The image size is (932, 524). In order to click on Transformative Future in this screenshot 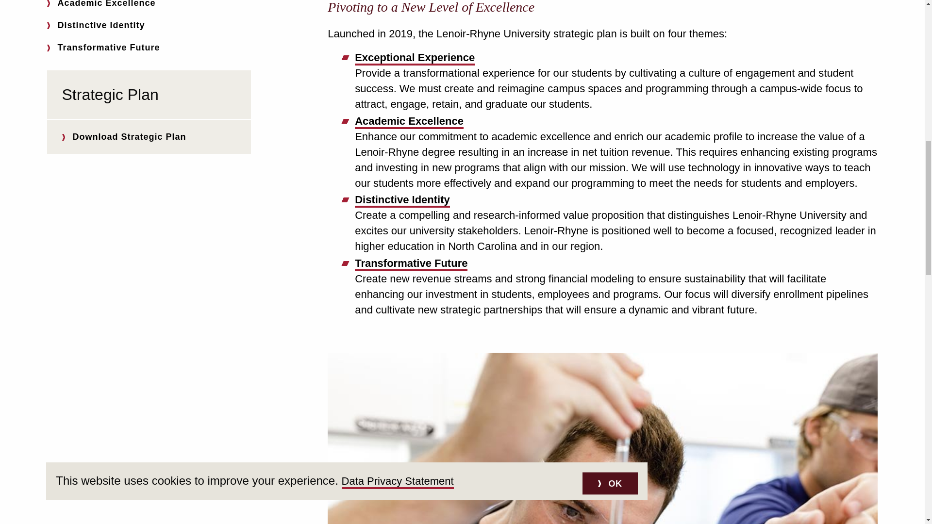, I will do `click(411, 263)`.